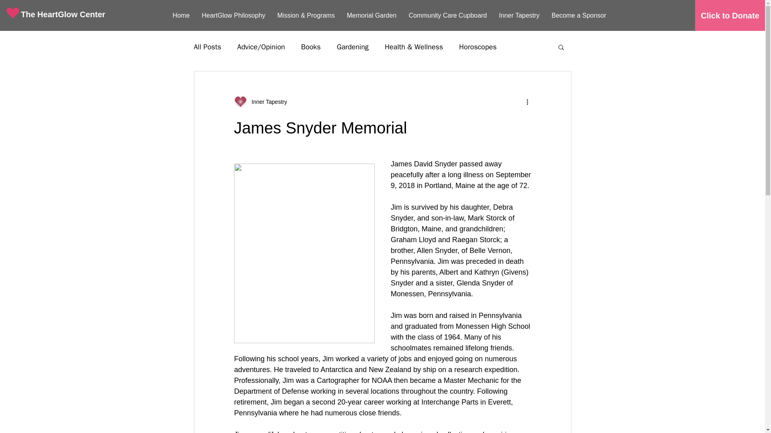  I want to click on Books, so click(311, 47).